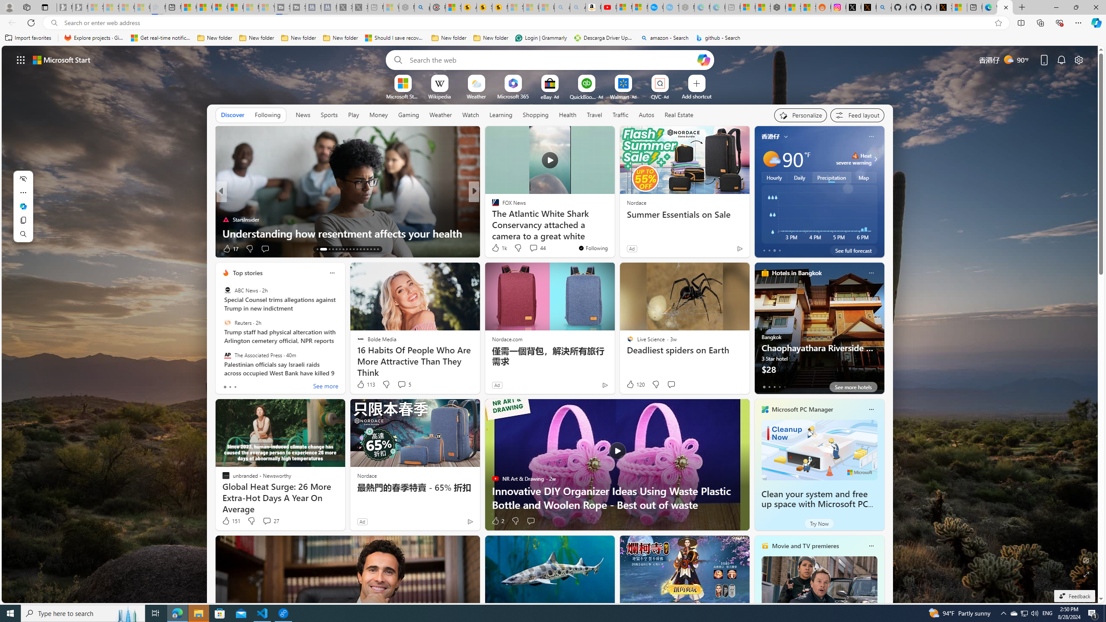 Image resolution: width=1106 pixels, height=622 pixels. I want to click on View comments 27 Comment, so click(266, 521).